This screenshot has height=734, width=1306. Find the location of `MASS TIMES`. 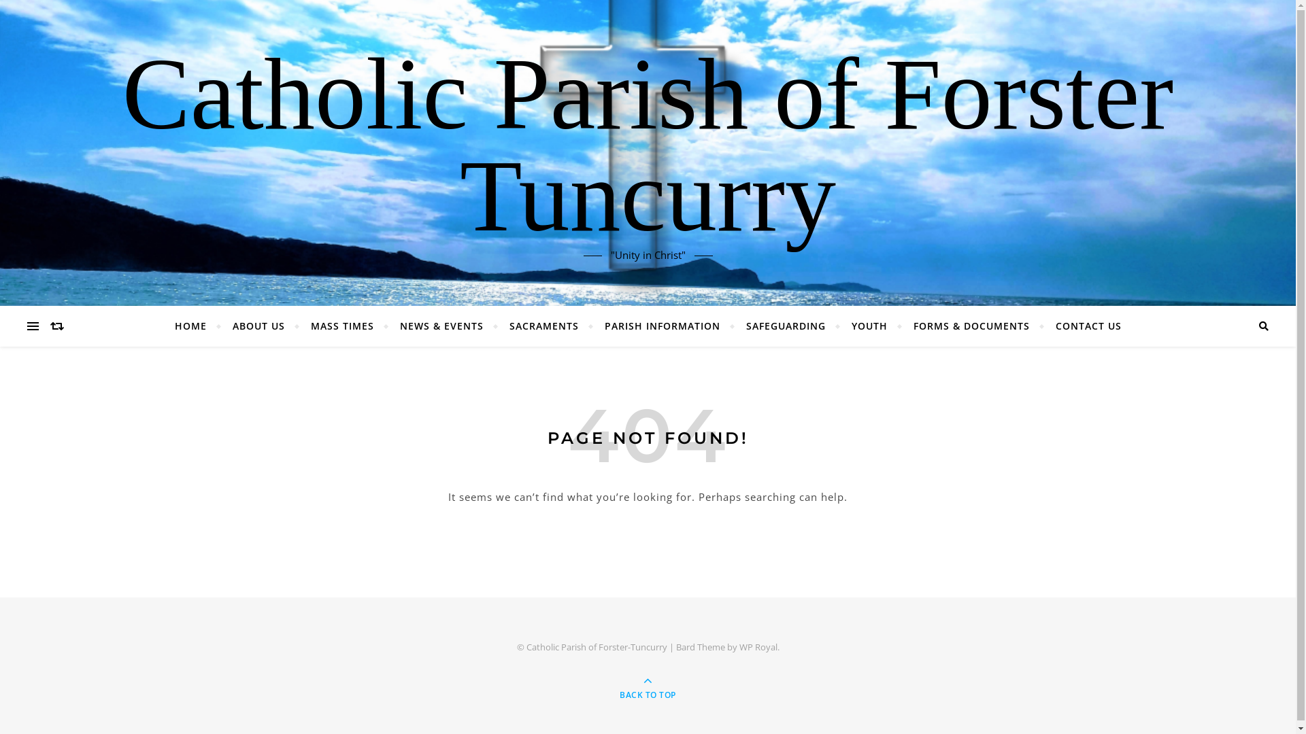

MASS TIMES is located at coordinates (343, 326).